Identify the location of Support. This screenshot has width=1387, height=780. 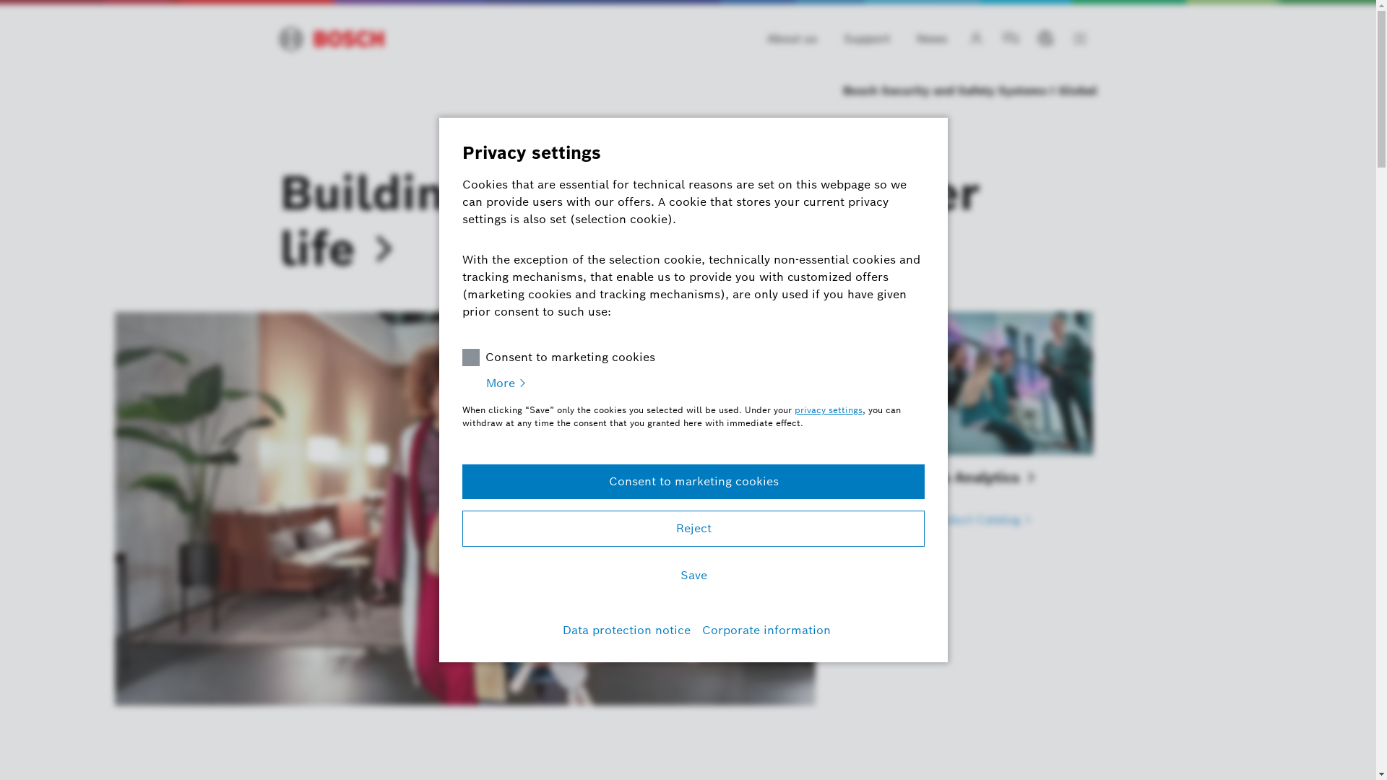
(867, 39).